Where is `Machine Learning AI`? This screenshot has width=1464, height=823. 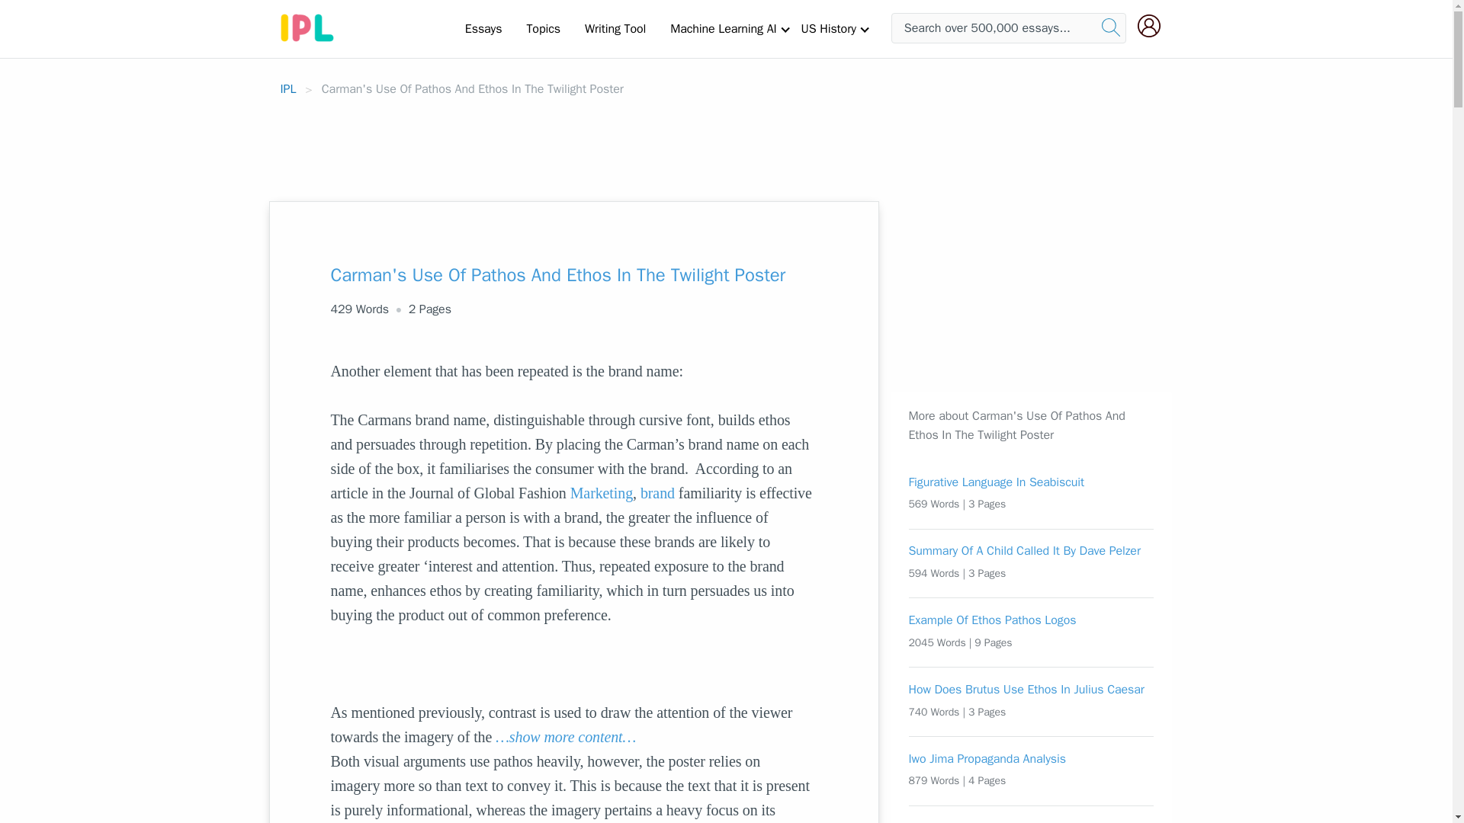
Machine Learning AI is located at coordinates (723, 28).